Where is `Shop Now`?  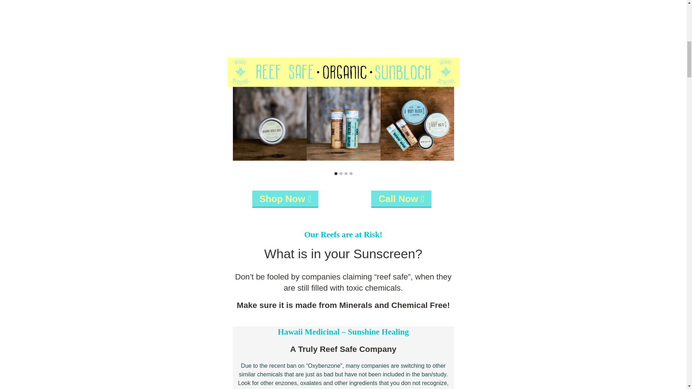 Shop Now is located at coordinates (285, 198).